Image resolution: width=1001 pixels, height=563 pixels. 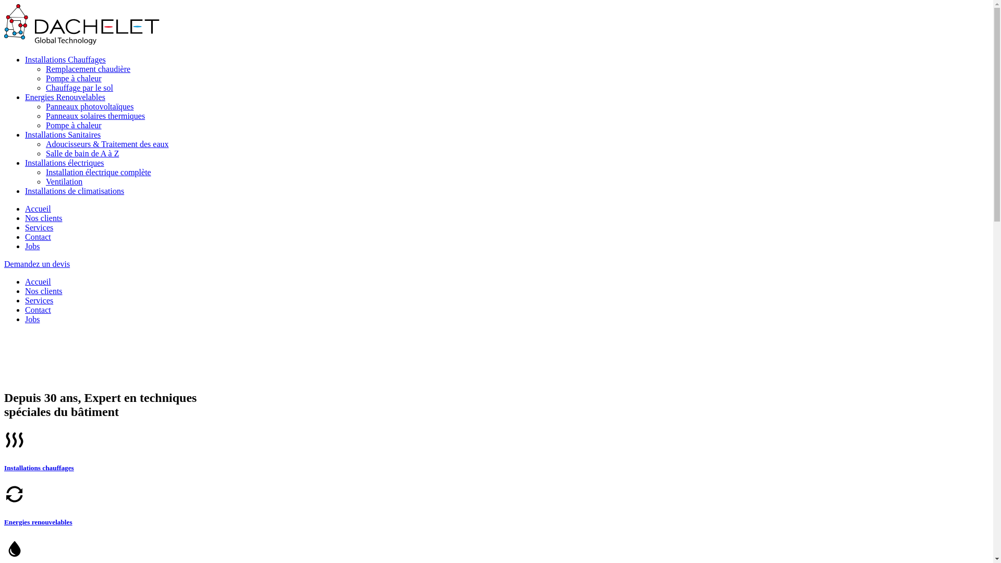 I want to click on Contact, so click(x=38, y=310).